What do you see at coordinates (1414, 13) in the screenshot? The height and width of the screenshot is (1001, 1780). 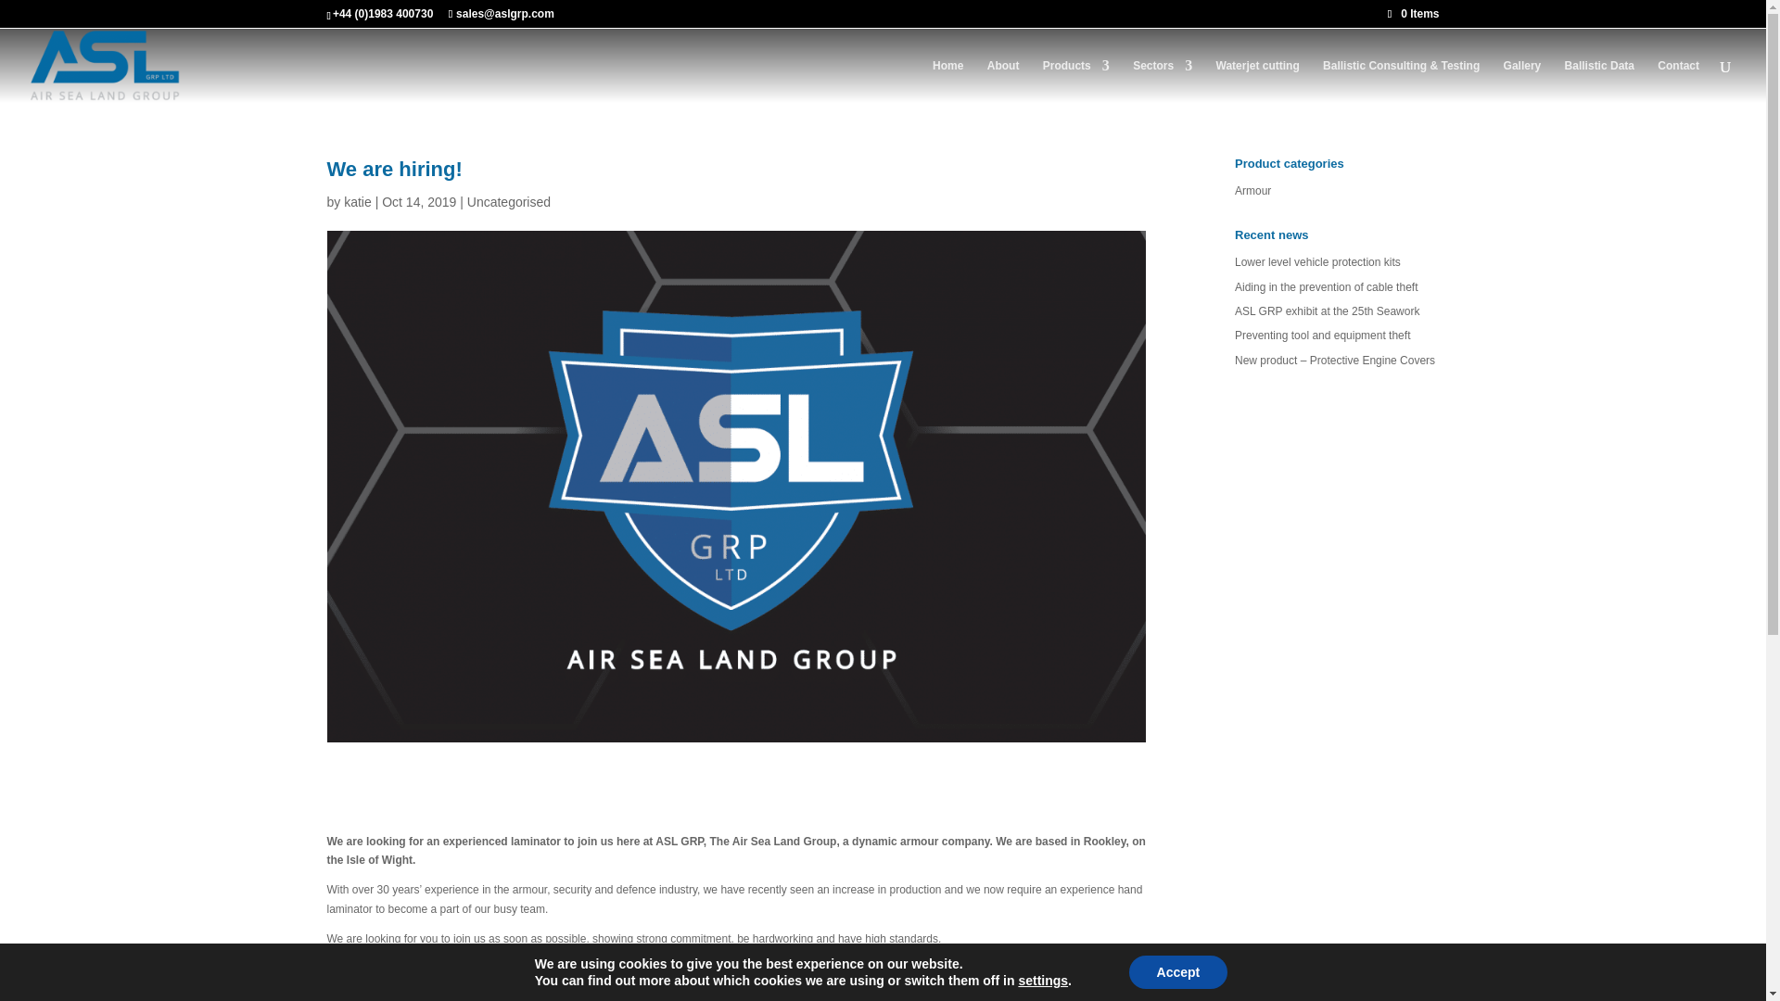 I see `0 Items` at bounding box center [1414, 13].